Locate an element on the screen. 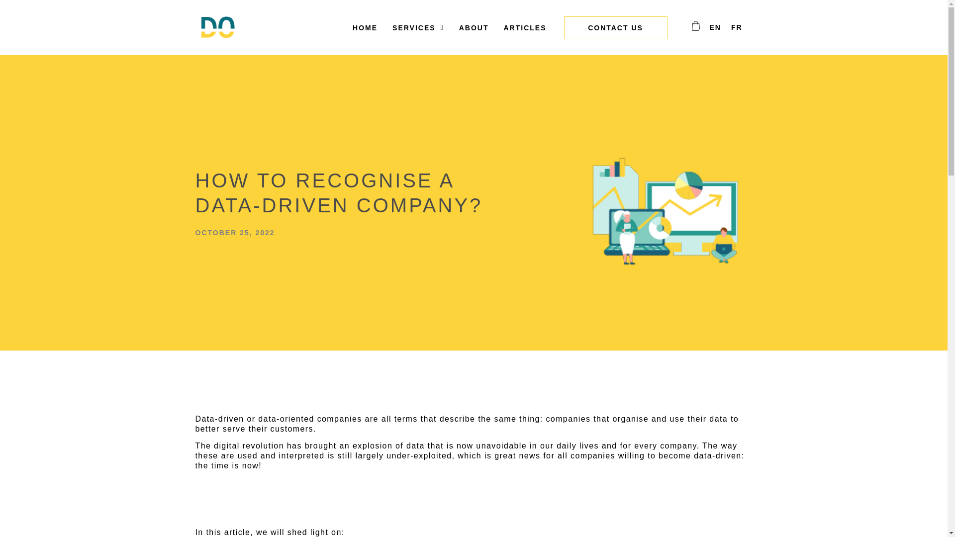 The width and height of the screenshot is (955, 537). FR is located at coordinates (737, 27).